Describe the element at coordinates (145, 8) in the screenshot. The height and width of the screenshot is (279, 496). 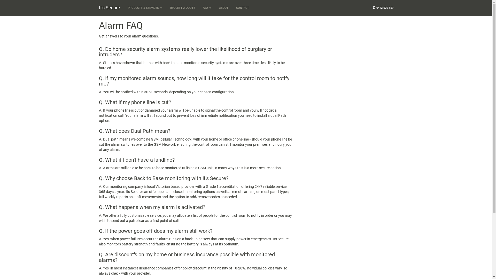
I see `PRODUCTS & SERVICES` at that location.